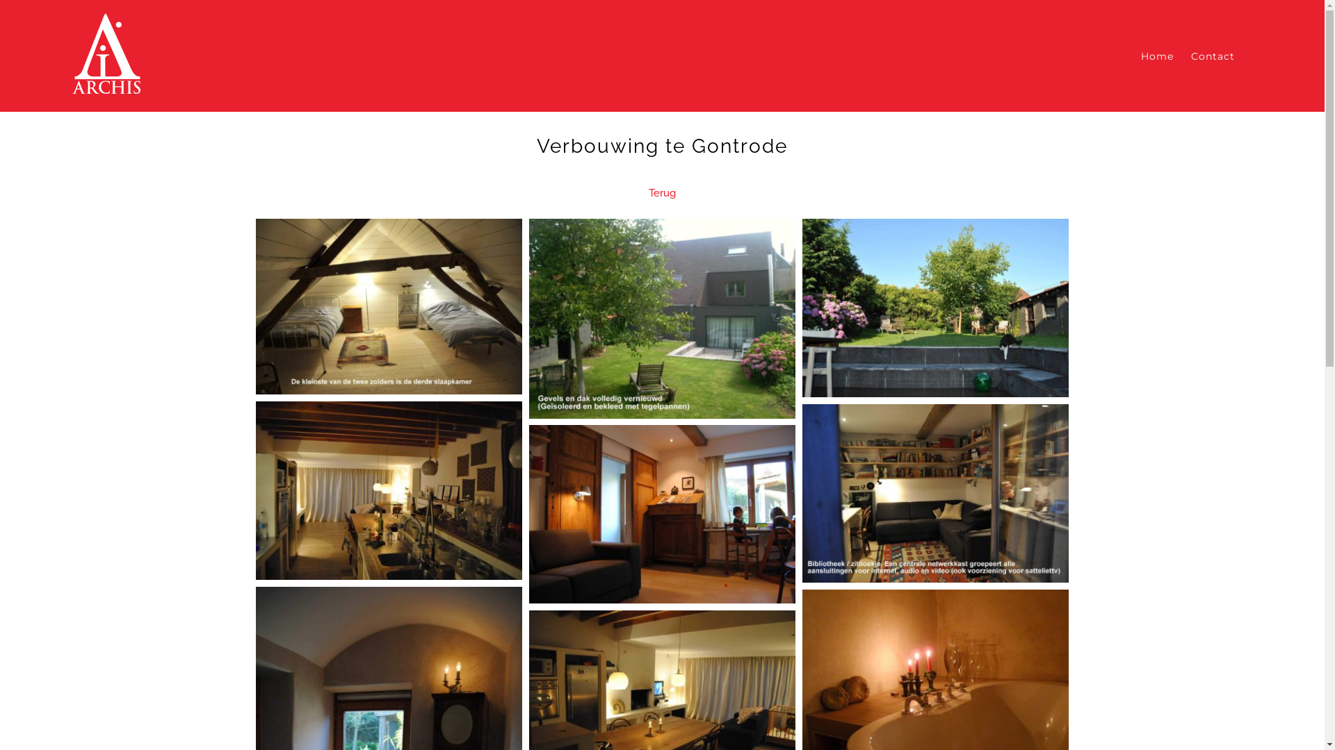 This screenshot has height=750, width=1335. Describe the element at coordinates (662, 318) in the screenshot. I see `Grondige verbouwing te Gontrode` at that location.